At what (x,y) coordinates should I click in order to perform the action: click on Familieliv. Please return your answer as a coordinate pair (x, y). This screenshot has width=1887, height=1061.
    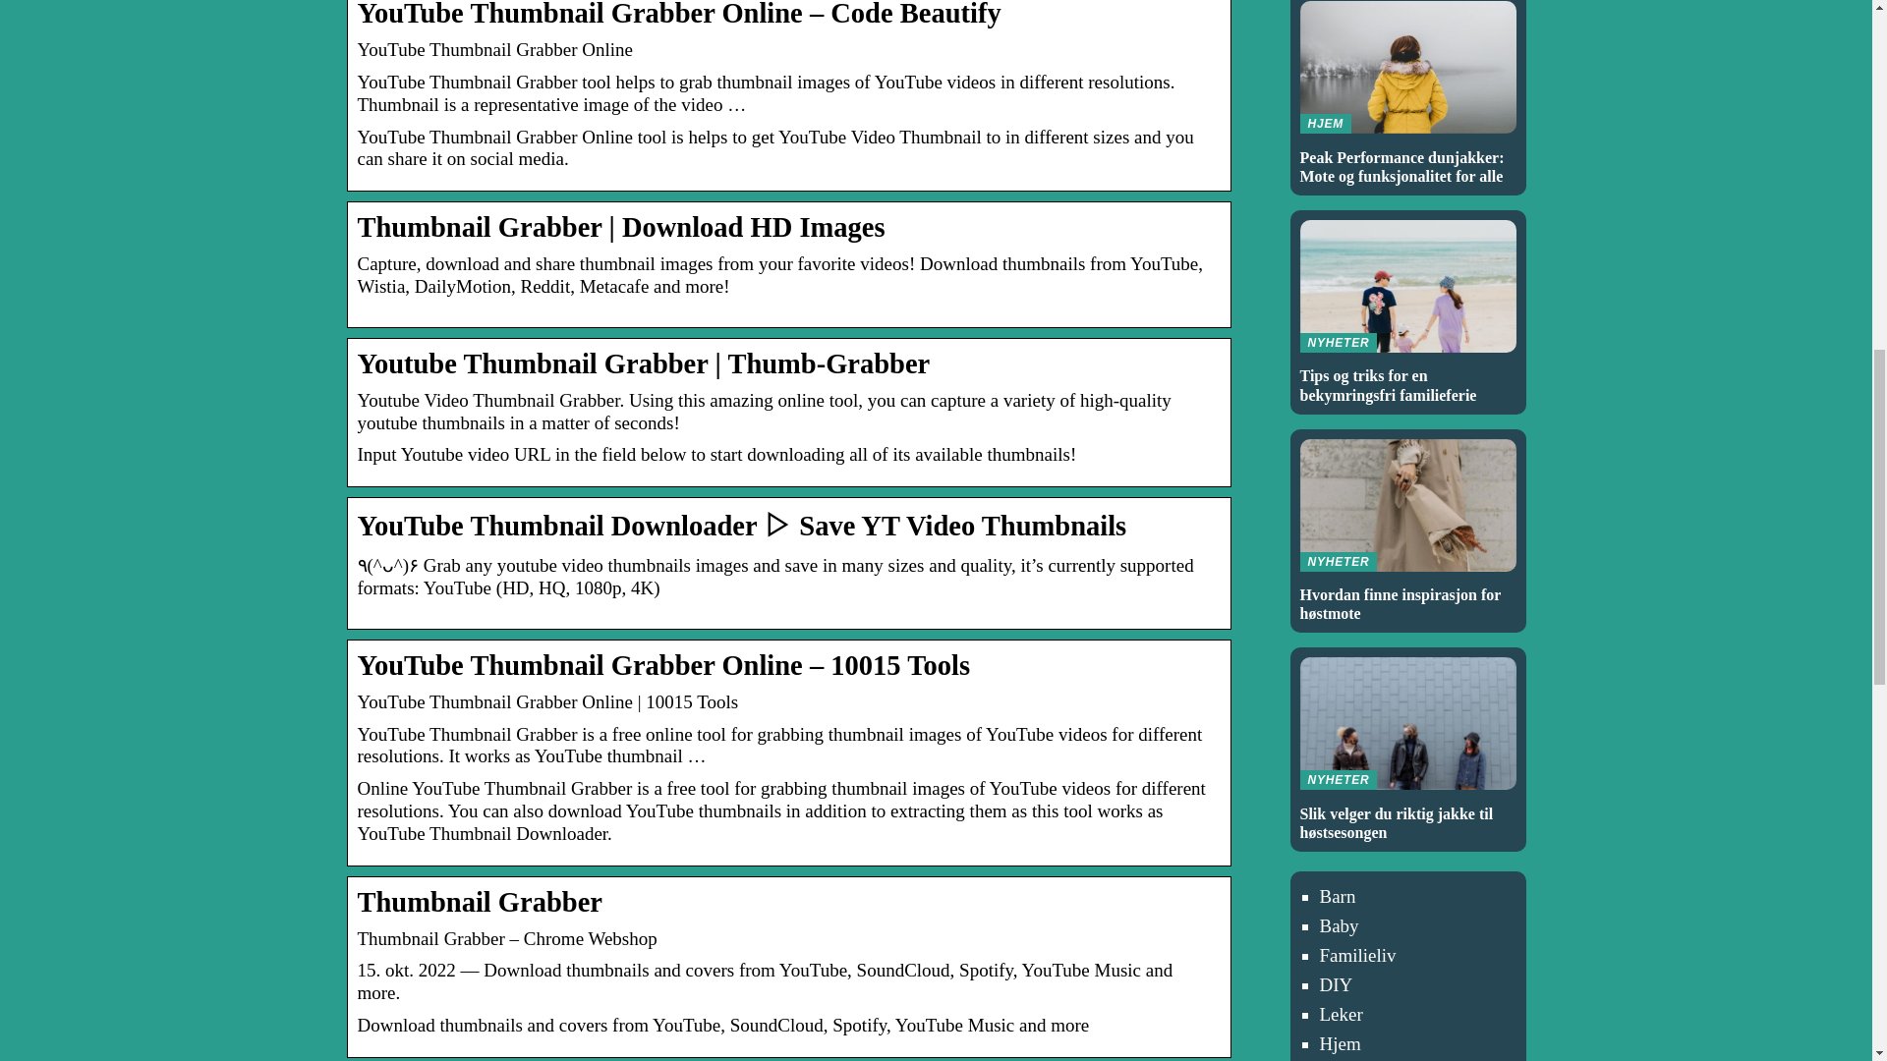
    Looking at the image, I should click on (1357, 955).